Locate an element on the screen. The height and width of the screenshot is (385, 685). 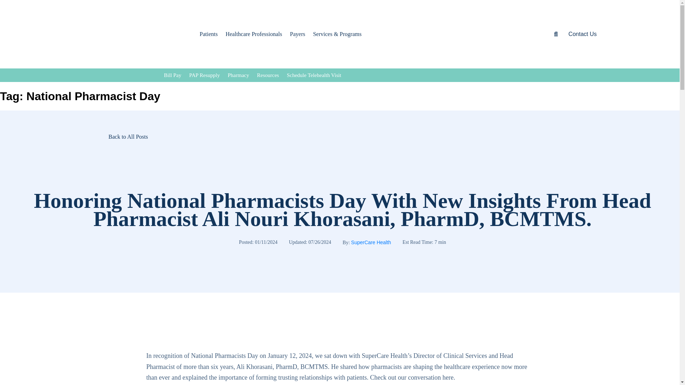
PAP Resupply is located at coordinates (204, 75).